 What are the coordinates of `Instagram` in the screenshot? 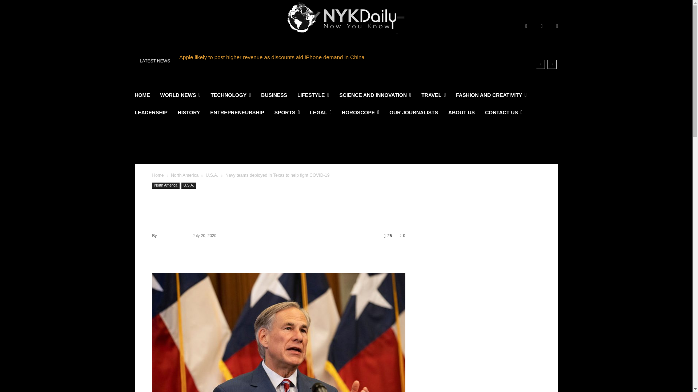 It's located at (542, 26).